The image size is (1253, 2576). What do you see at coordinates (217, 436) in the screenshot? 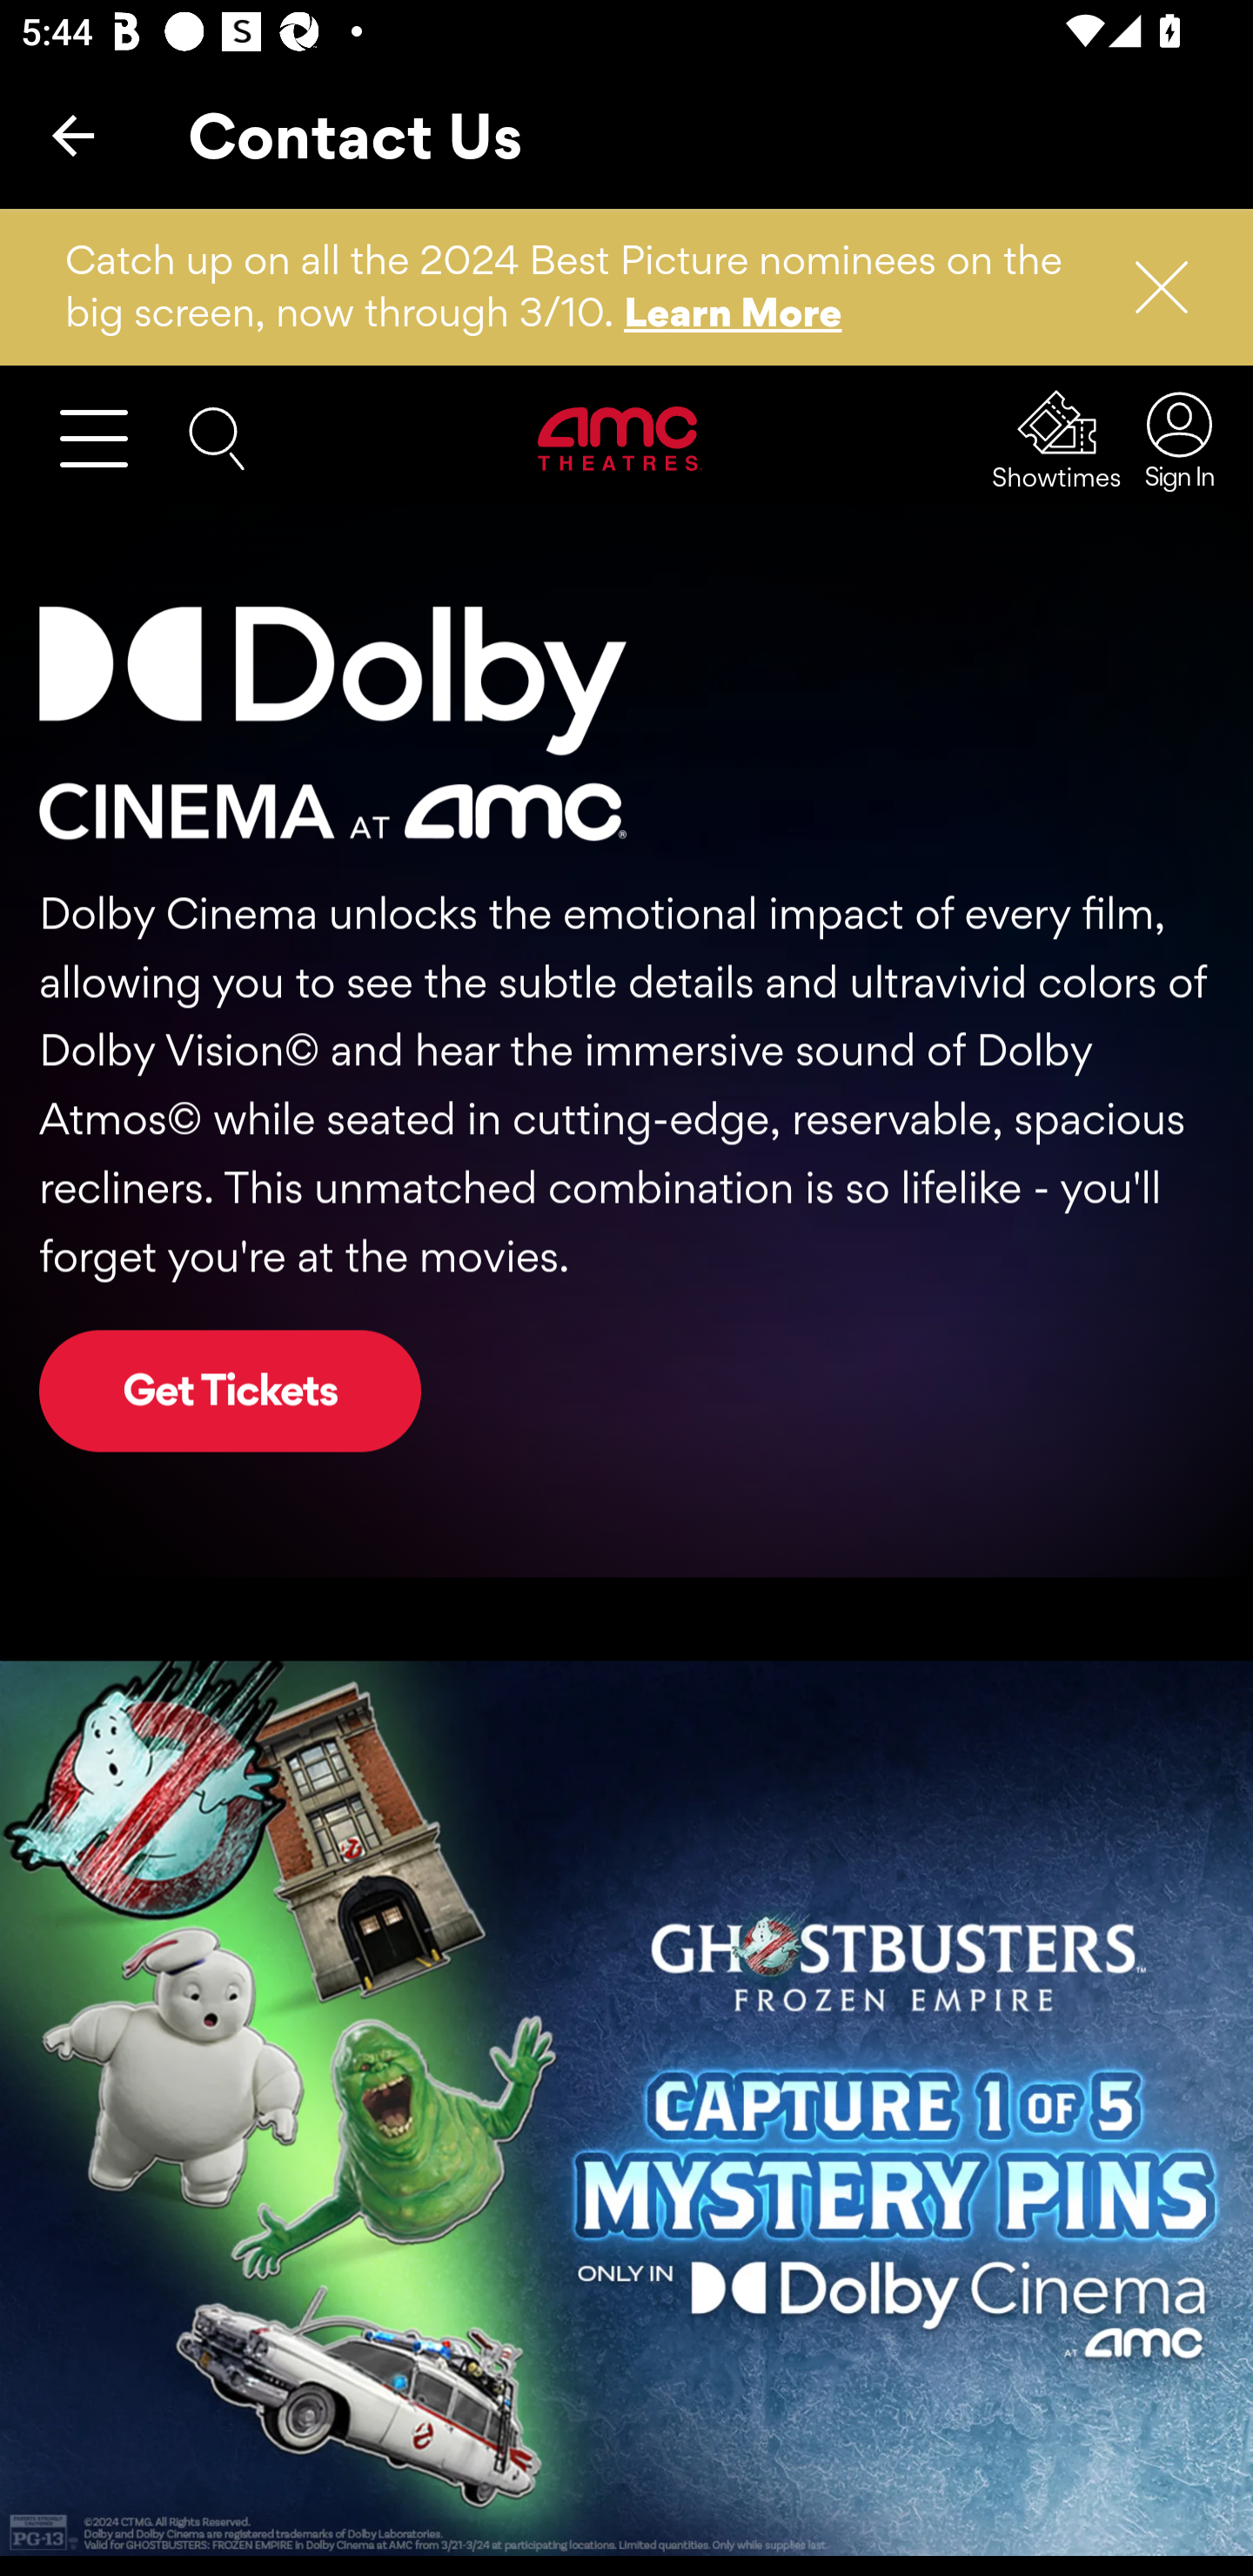
I see `Search the AMC website` at bounding box center [217, 436].